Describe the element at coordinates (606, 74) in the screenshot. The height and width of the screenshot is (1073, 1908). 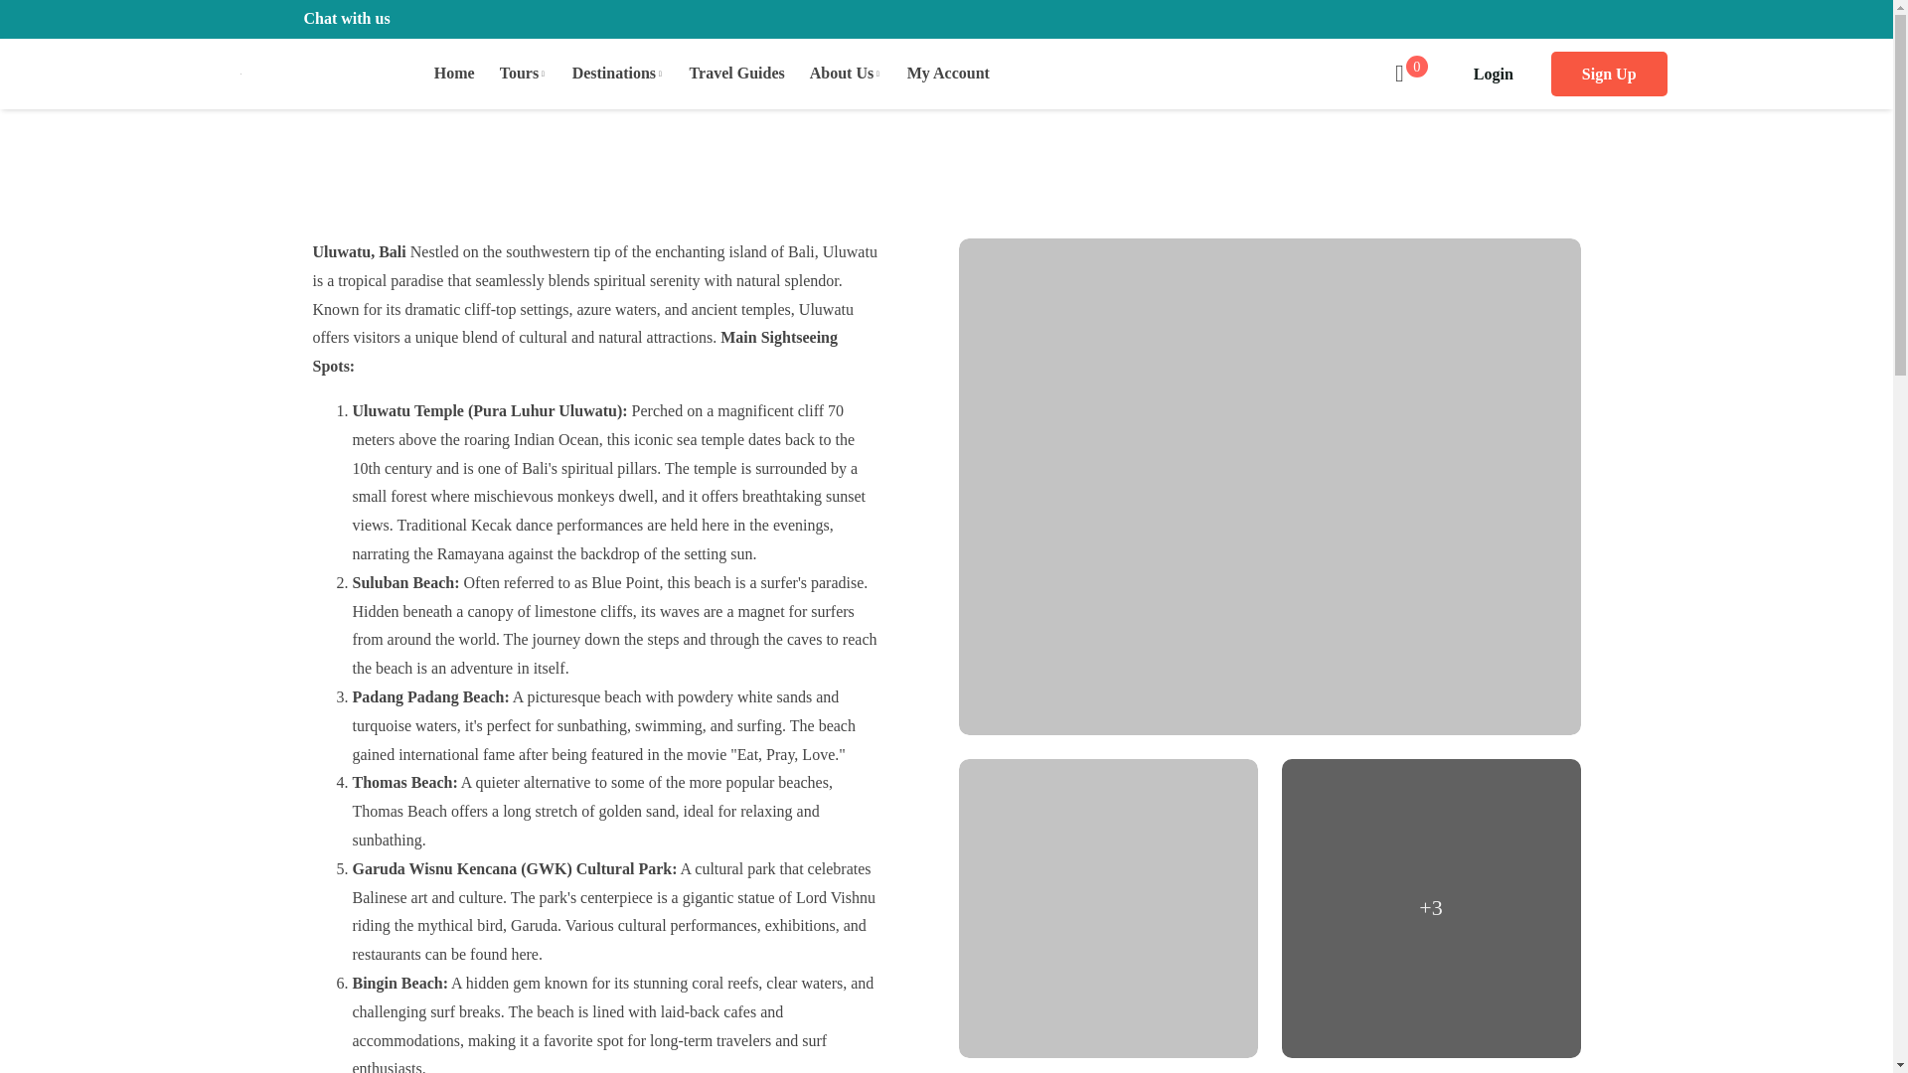
I see `Destinations` at that location.